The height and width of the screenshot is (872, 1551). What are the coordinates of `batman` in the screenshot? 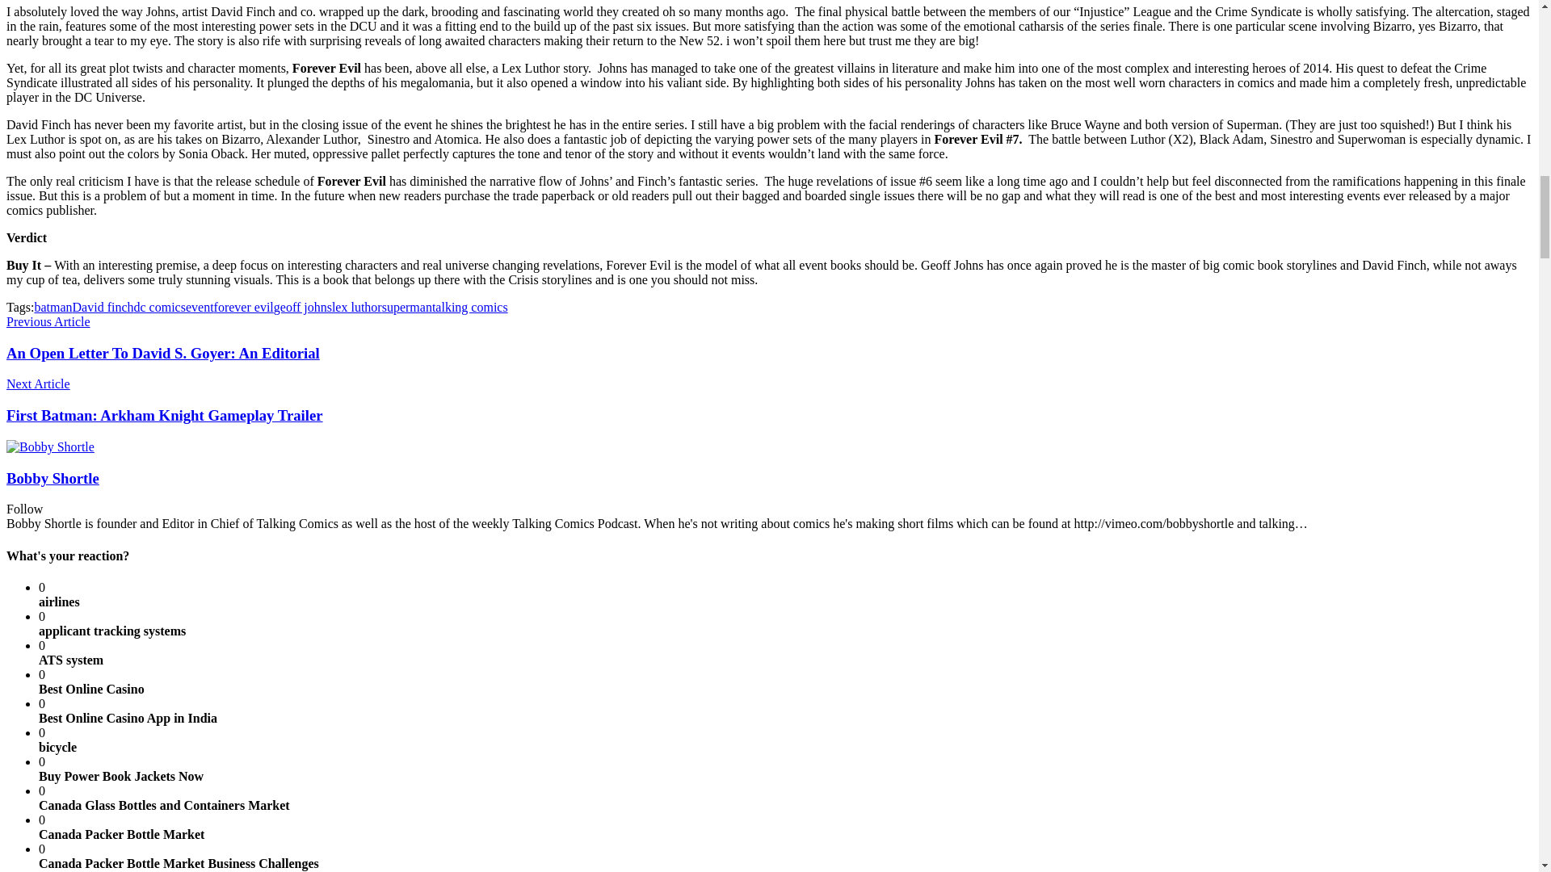 It's located at (53, 307).